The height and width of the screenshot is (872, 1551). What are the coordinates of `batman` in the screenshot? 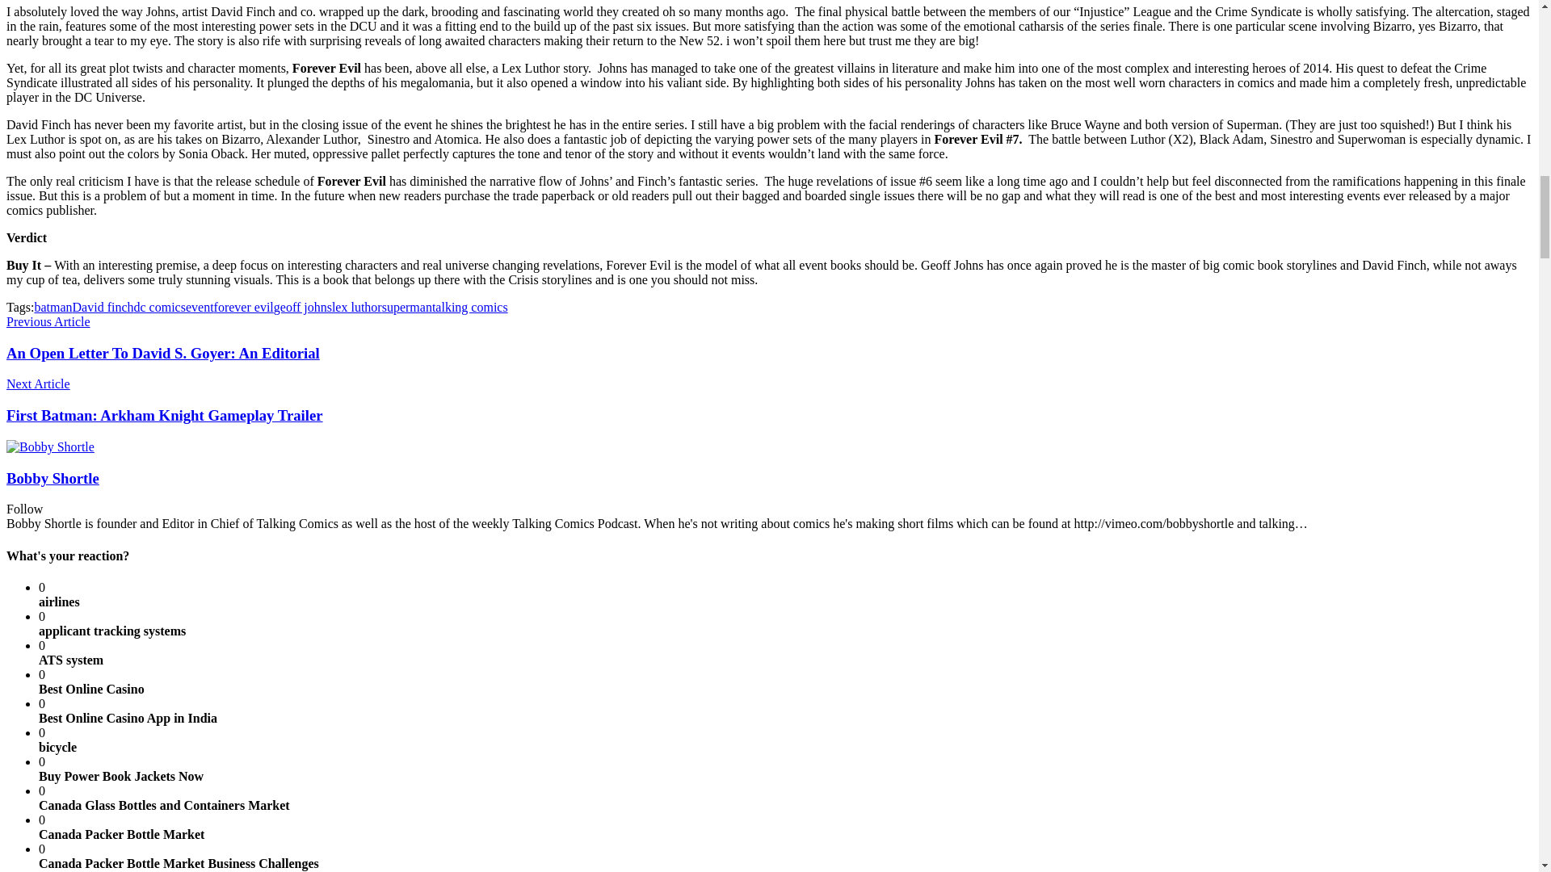 It's located at (53, 307).